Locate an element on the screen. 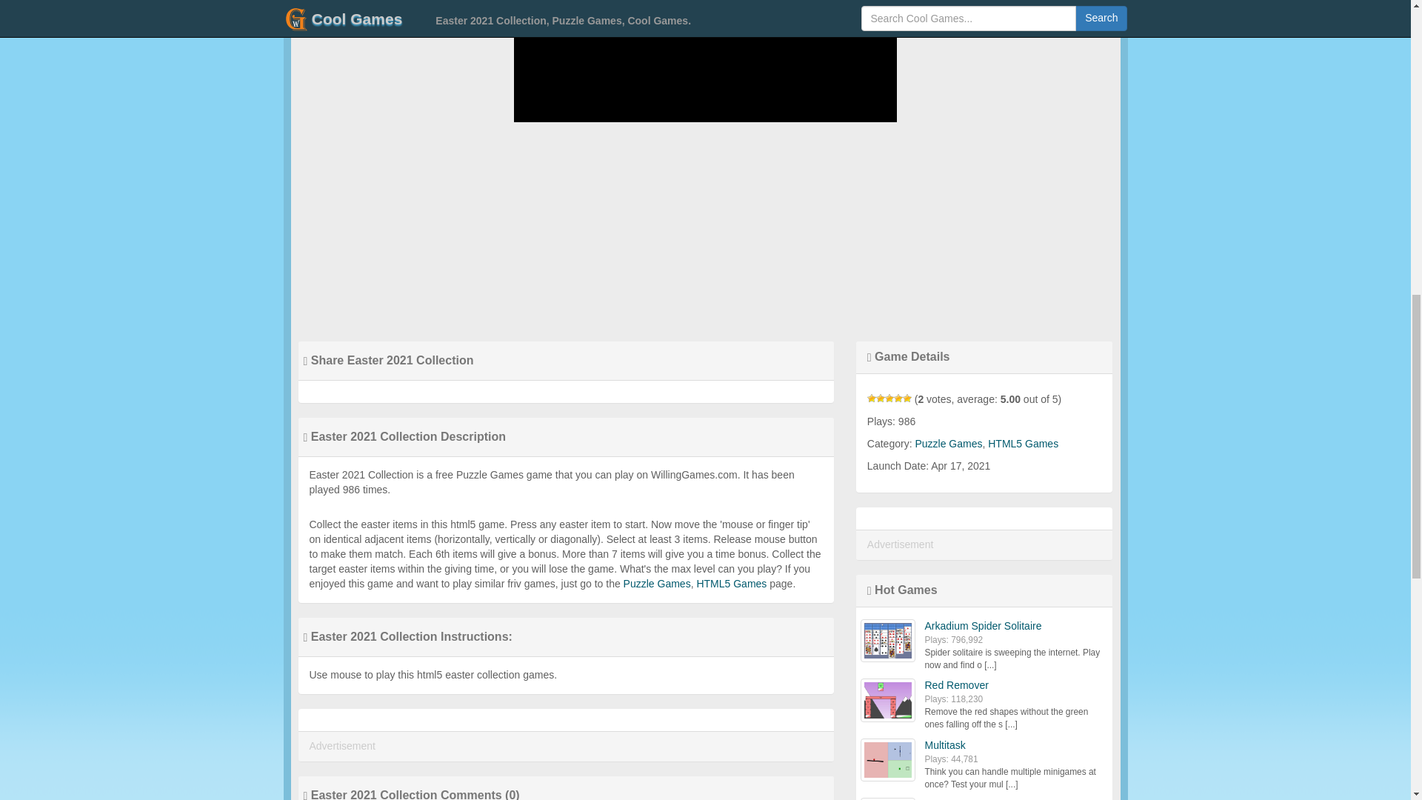 This screenshot has width=1422, height=800. Puzzle Games is located at coordinates (948, 443).